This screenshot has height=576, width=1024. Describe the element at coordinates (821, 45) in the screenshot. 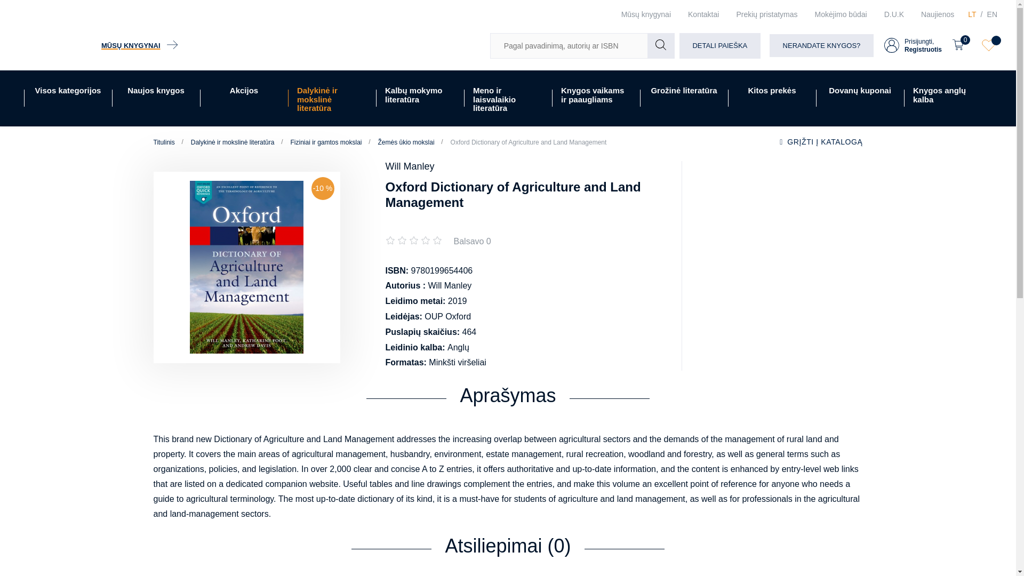

I see `NERANDATE KNYGOS?` at that location.